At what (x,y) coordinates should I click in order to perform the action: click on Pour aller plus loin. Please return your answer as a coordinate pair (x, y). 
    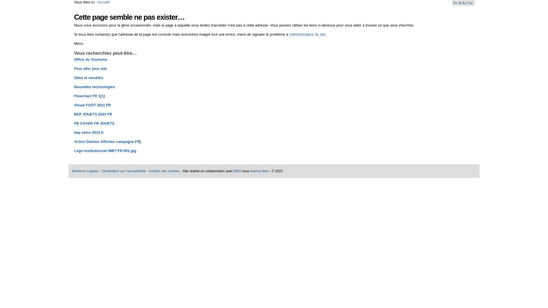
    Looking at the image, I should click on (90, 69).